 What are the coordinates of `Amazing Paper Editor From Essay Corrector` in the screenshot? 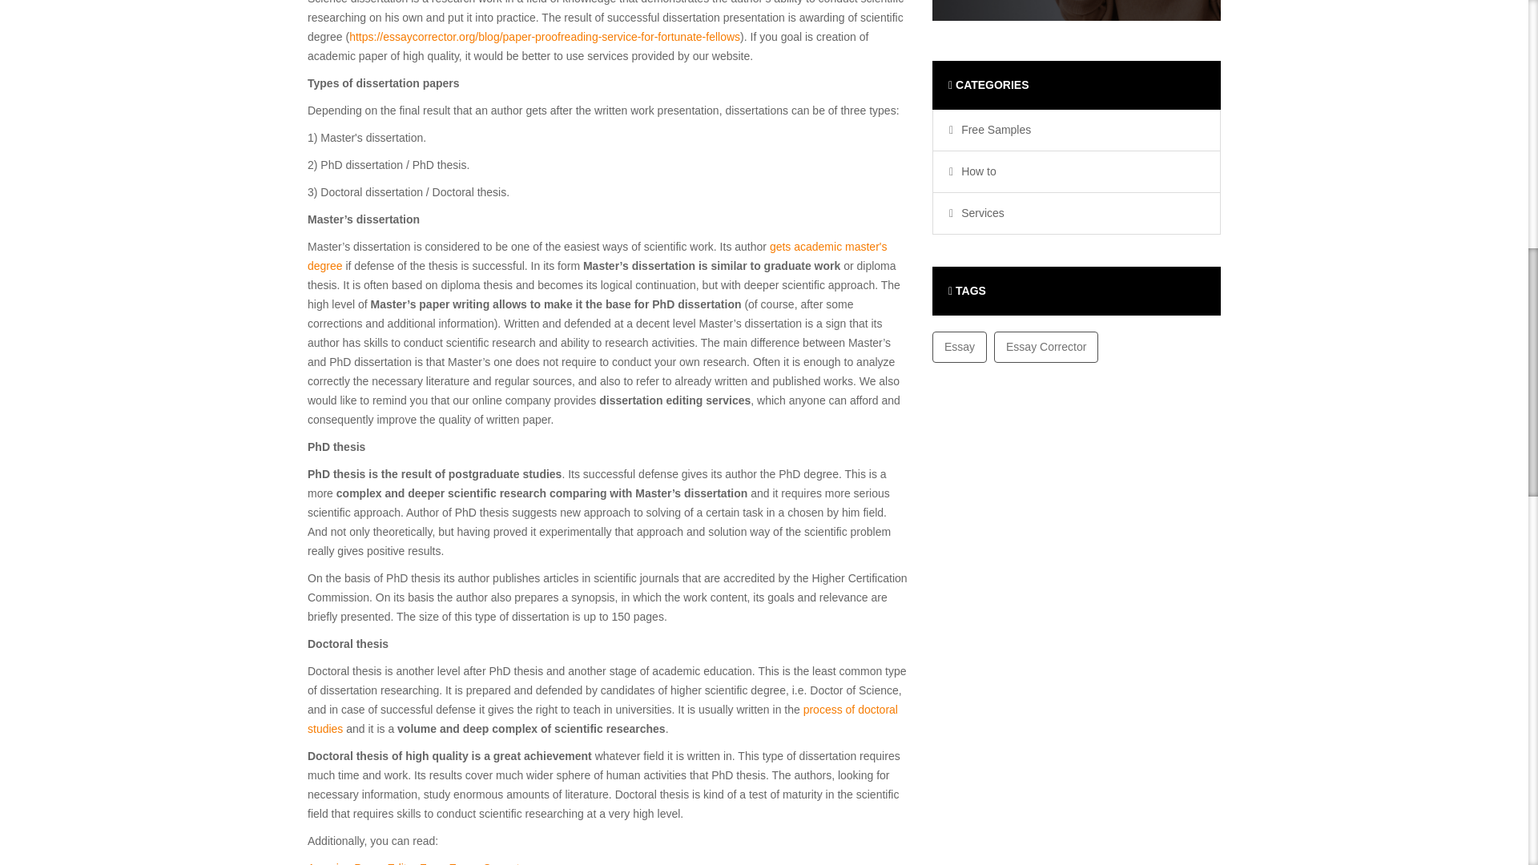 It's located at (418, 863).